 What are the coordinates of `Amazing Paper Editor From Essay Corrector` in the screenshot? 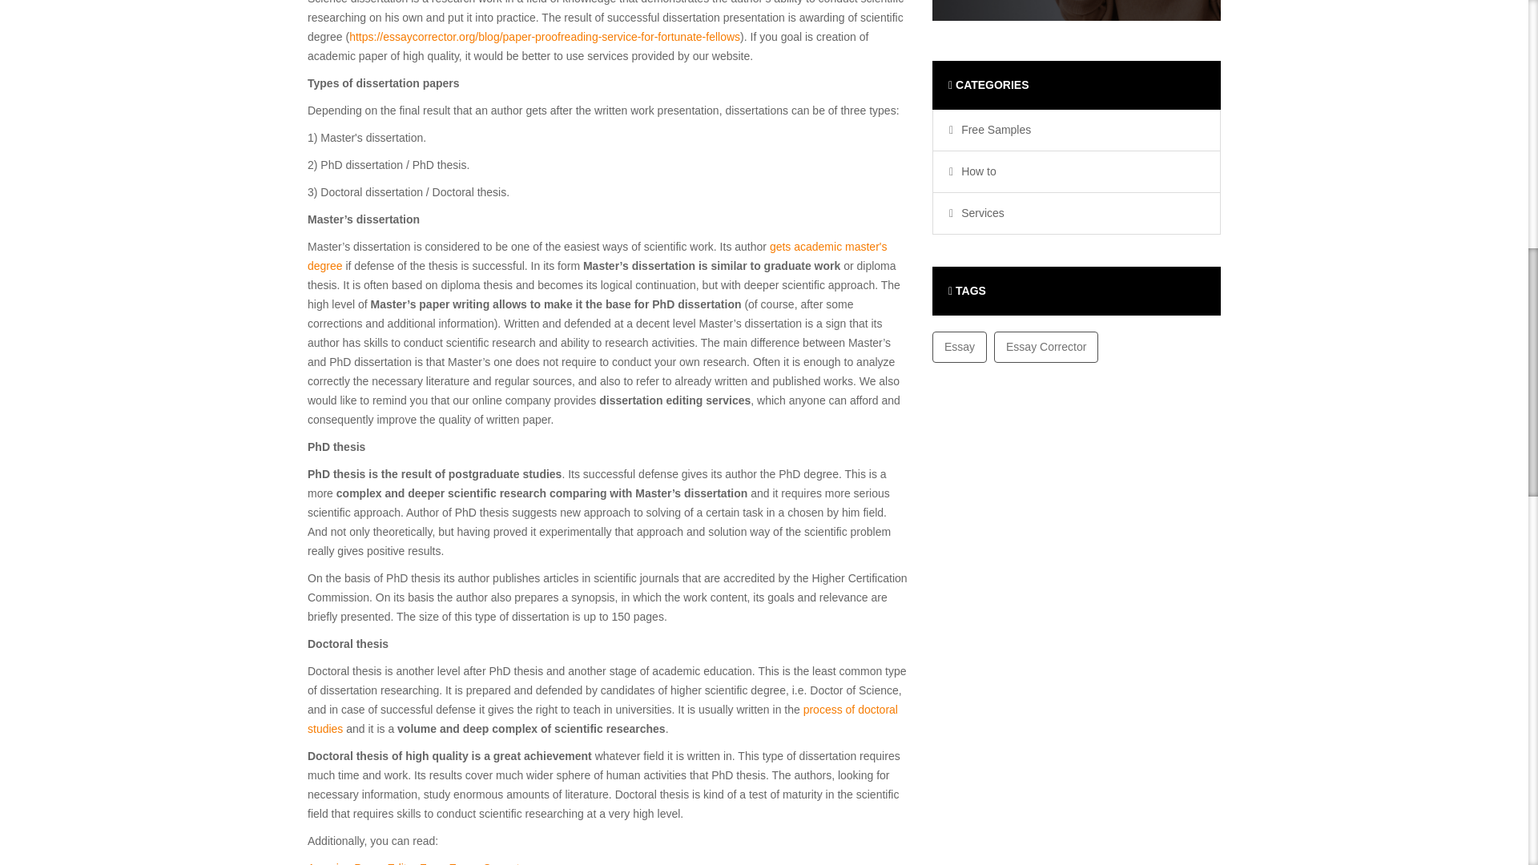 It's located at (418, 863).